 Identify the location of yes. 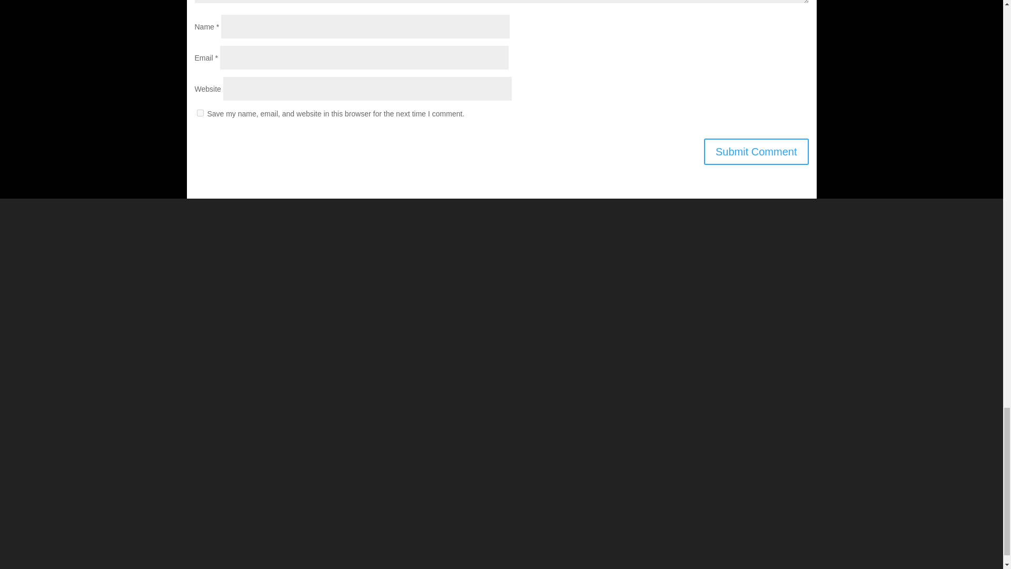
(200, 113).